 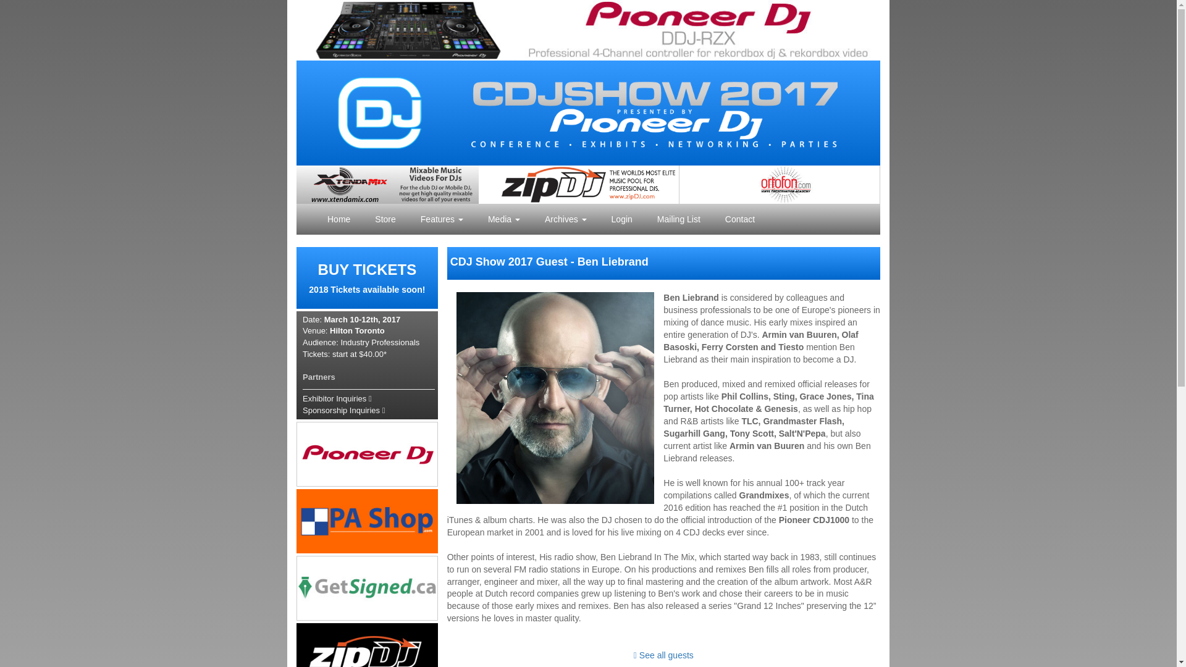 What do you see at coordinates (367, 278) in the screenshot?
I see `Media` at bounding box center [367, 278].